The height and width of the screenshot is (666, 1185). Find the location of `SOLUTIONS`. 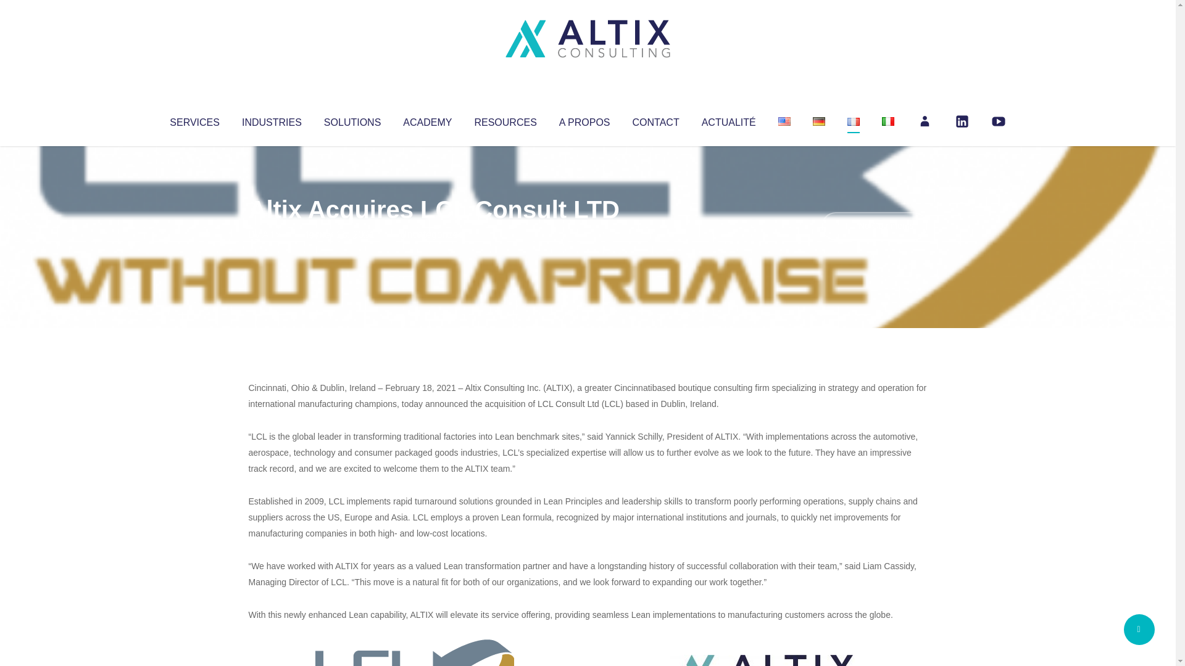

SOLUTIONS is located at coordinates (352, 120).